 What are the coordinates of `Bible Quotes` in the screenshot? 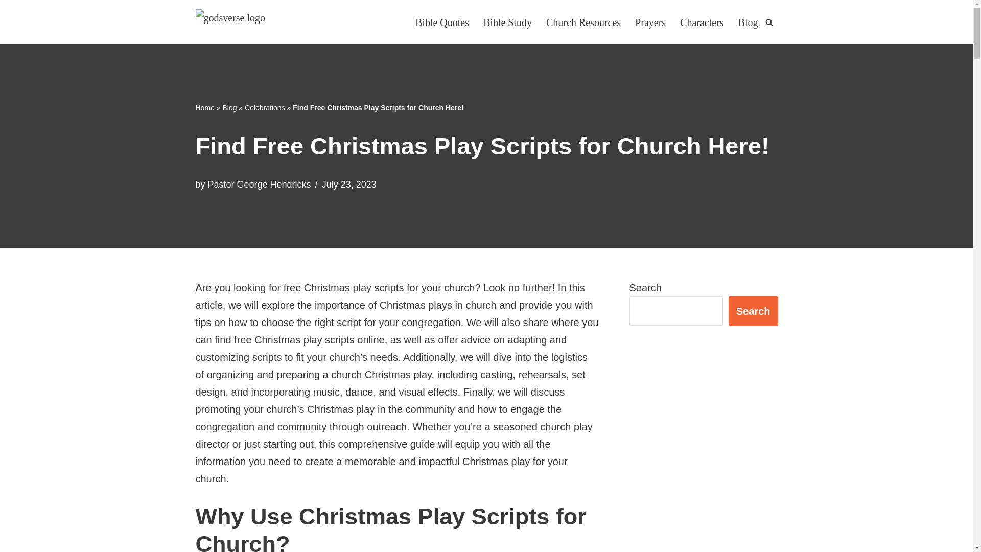 It's located at (441, 21).